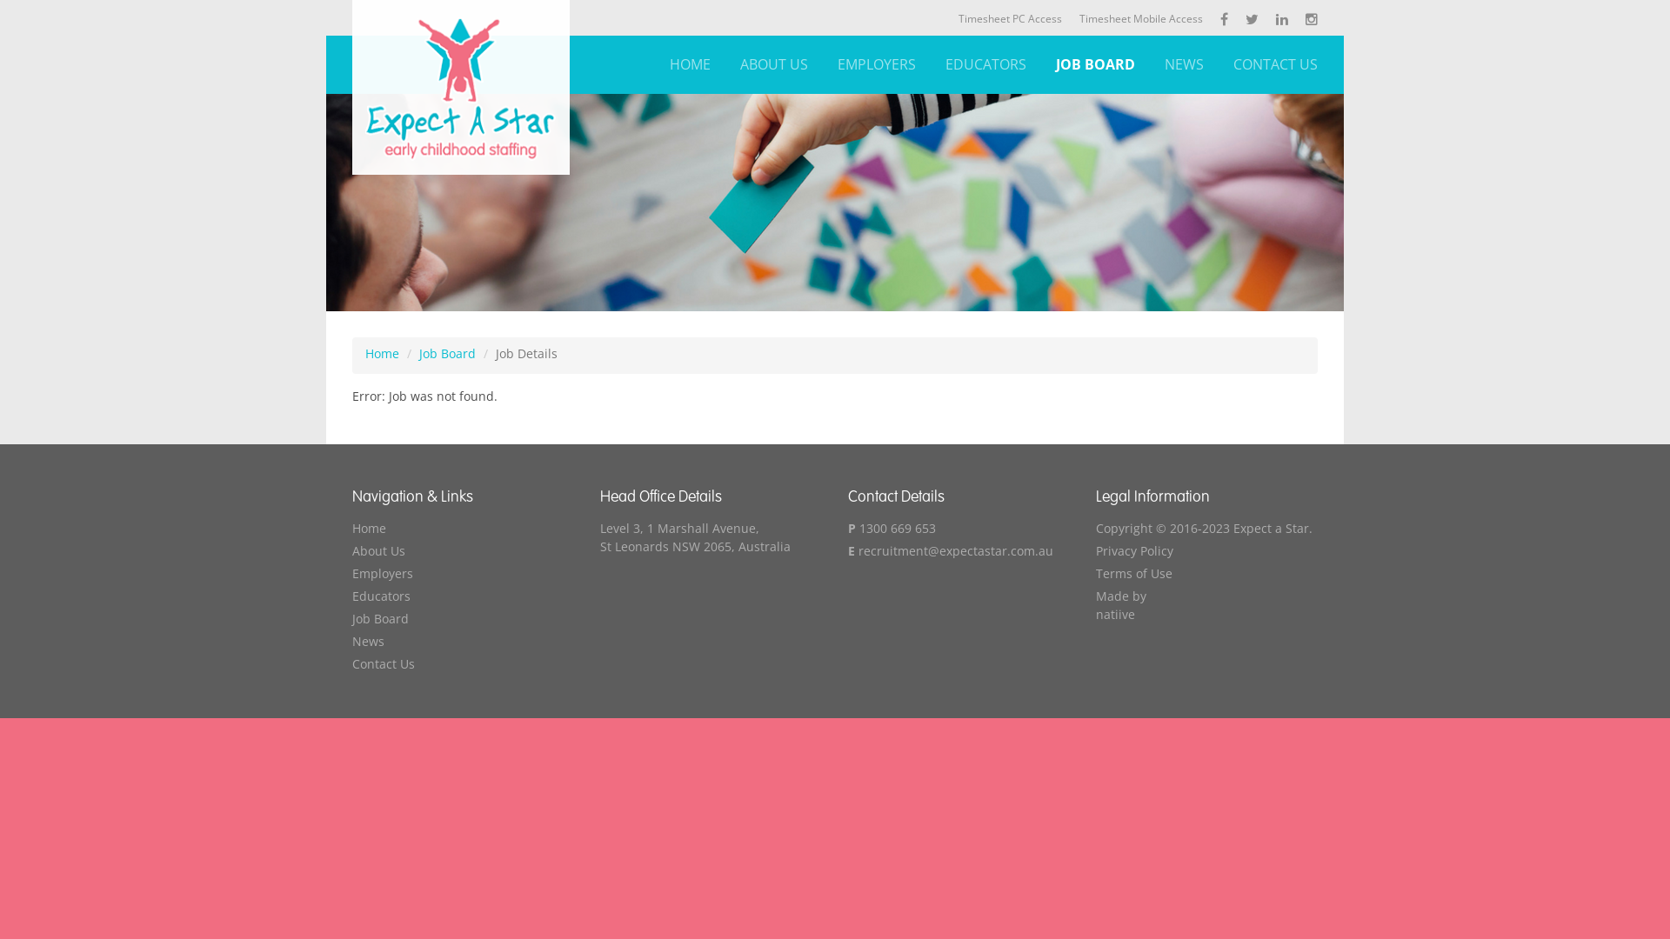 Image resolution: width=1670 pixels, height=939 pixels. I want to click on NEWS, so click(1185, 64).